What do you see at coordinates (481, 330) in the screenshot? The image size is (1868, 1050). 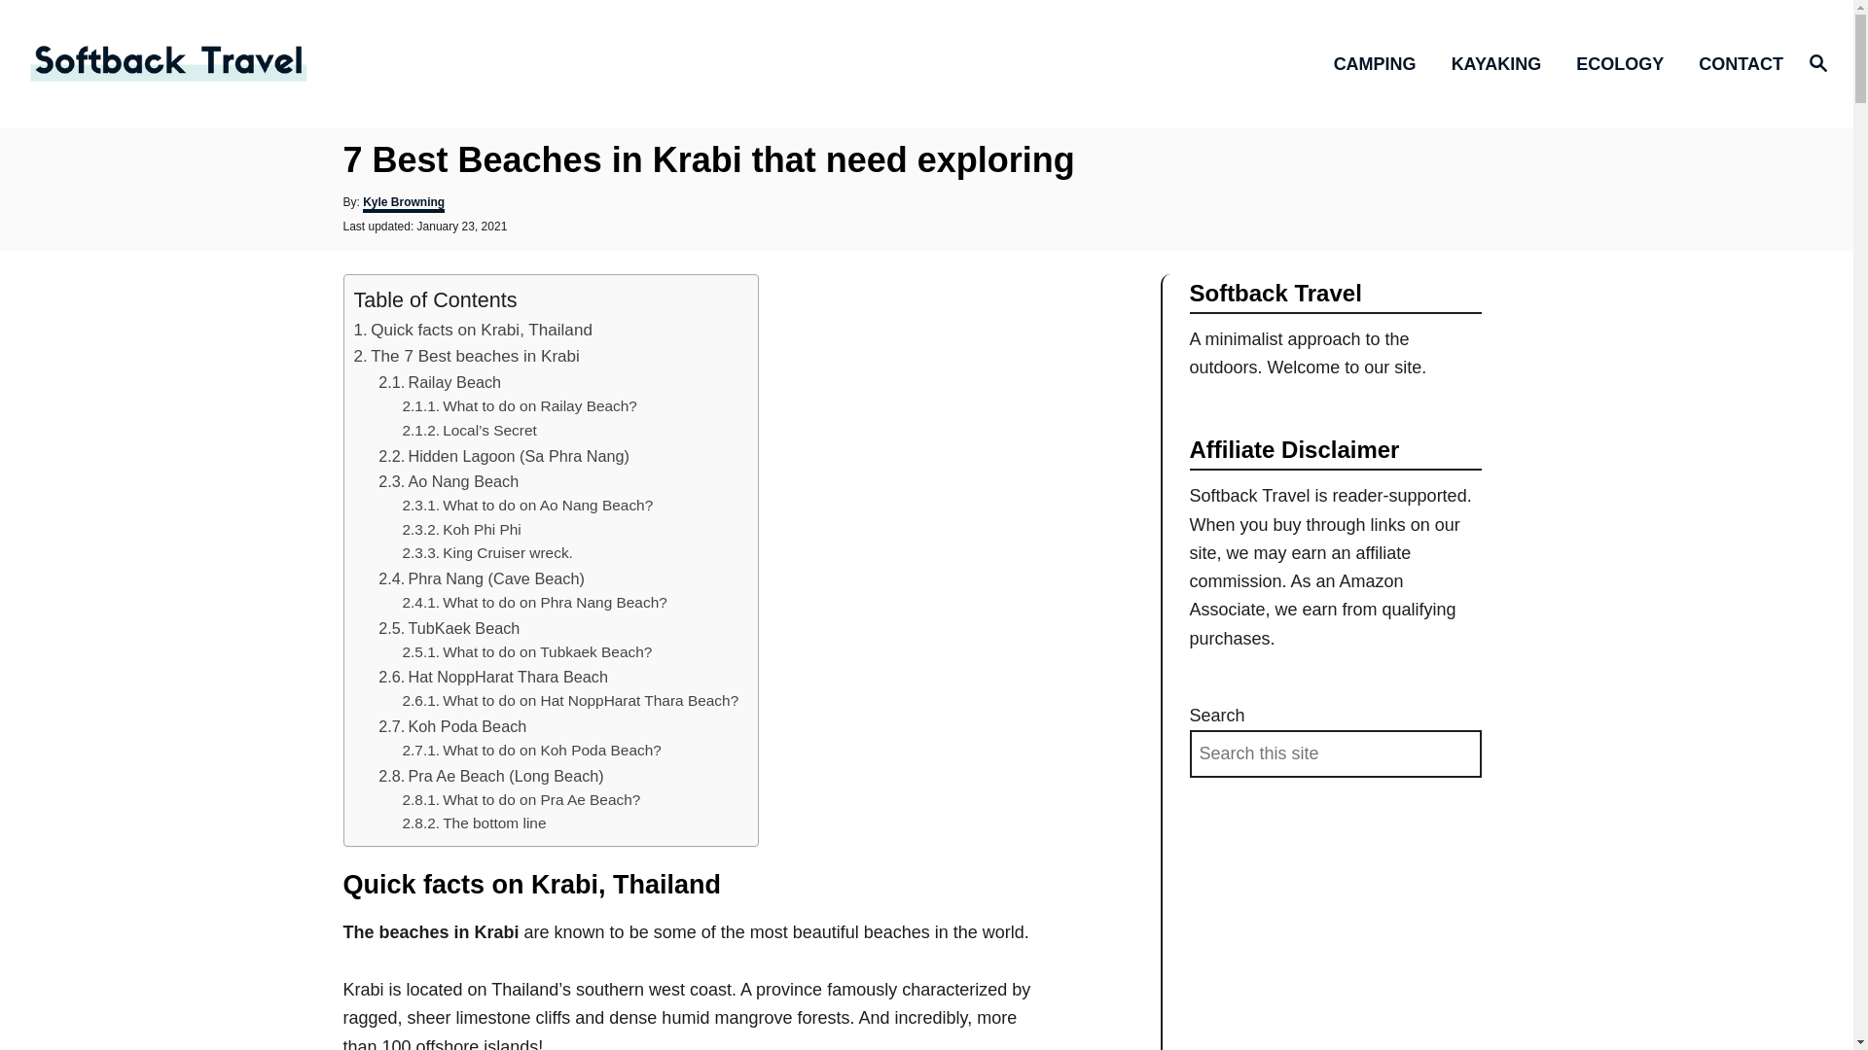 I see `Quick facts on Krabi, Thailand` at bounding box center [481, 330].